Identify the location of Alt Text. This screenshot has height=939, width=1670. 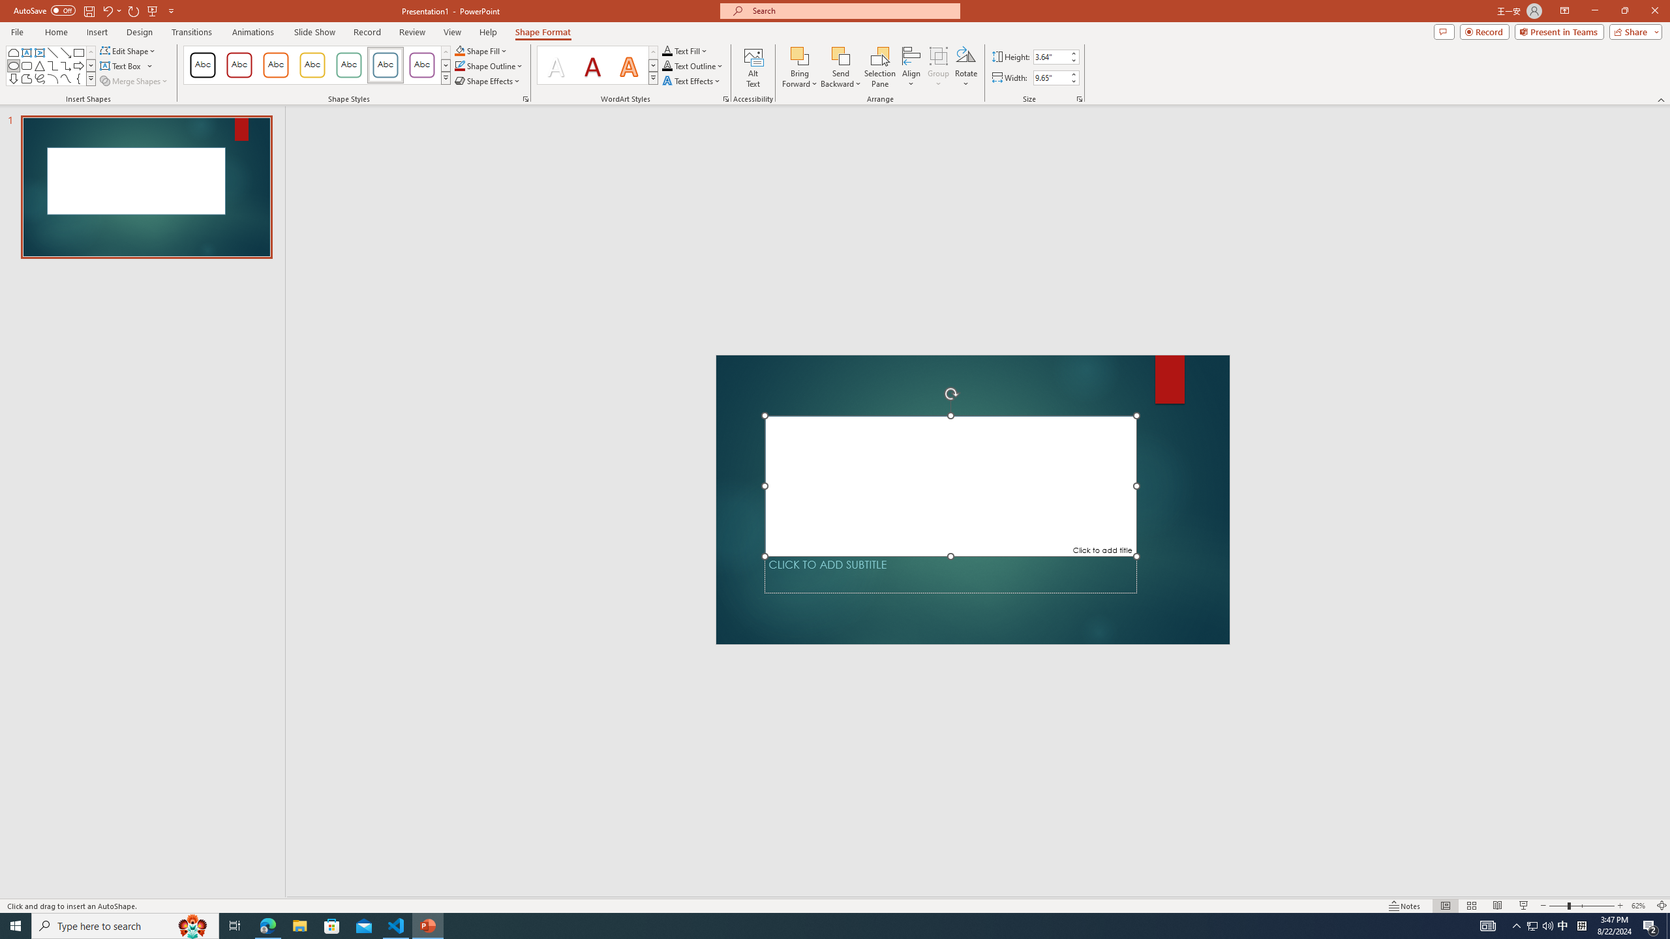
(753, 67).